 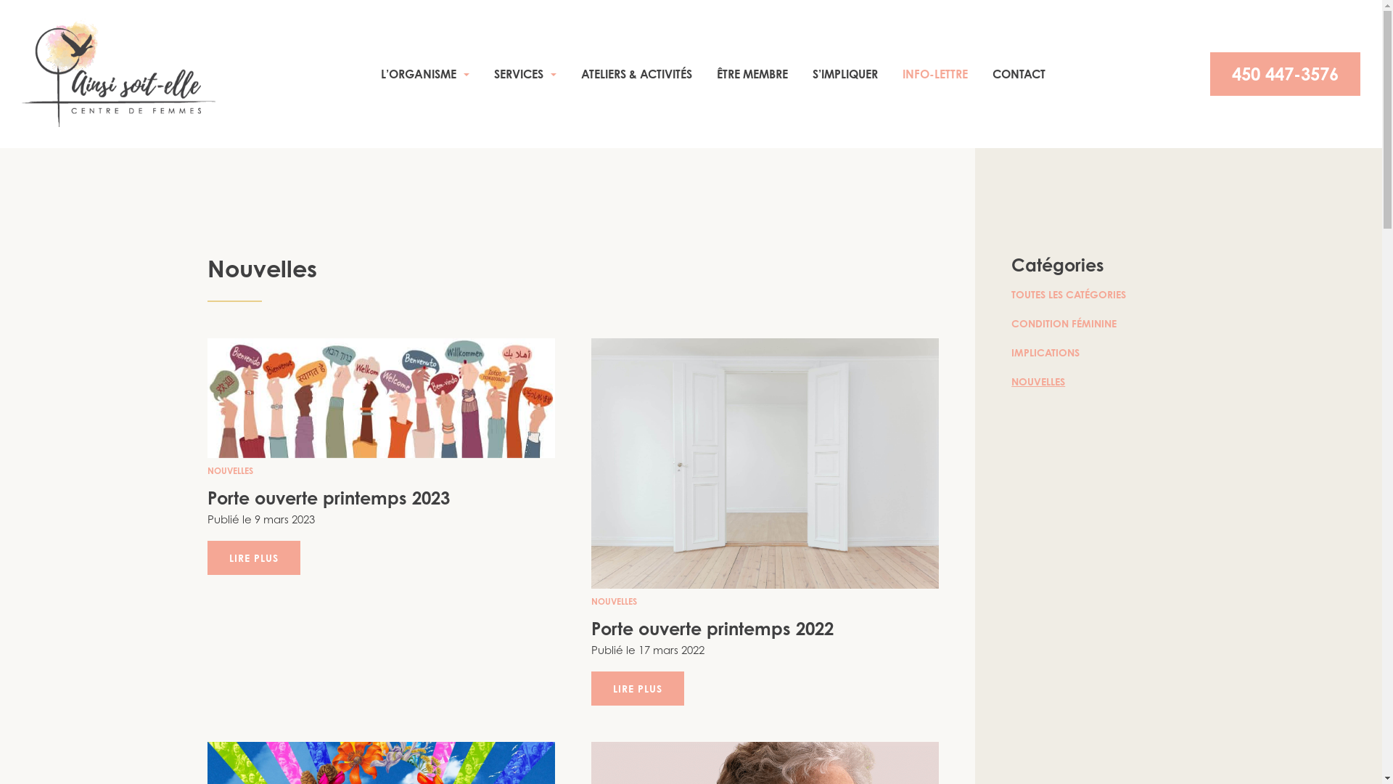 I want to click on NOUVELLES, so click(x=614, y=601).